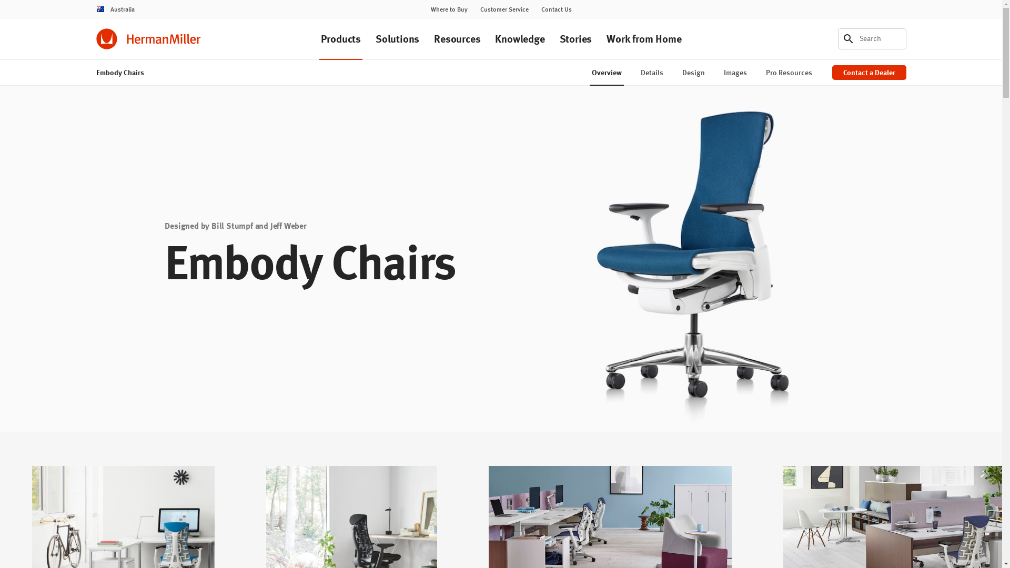 The width and height of the screenshot is (1010, 568). What do you see at coordinates (520, 38) in the screenshot?
I see `Knowledge` at bounding box center [520, 38].